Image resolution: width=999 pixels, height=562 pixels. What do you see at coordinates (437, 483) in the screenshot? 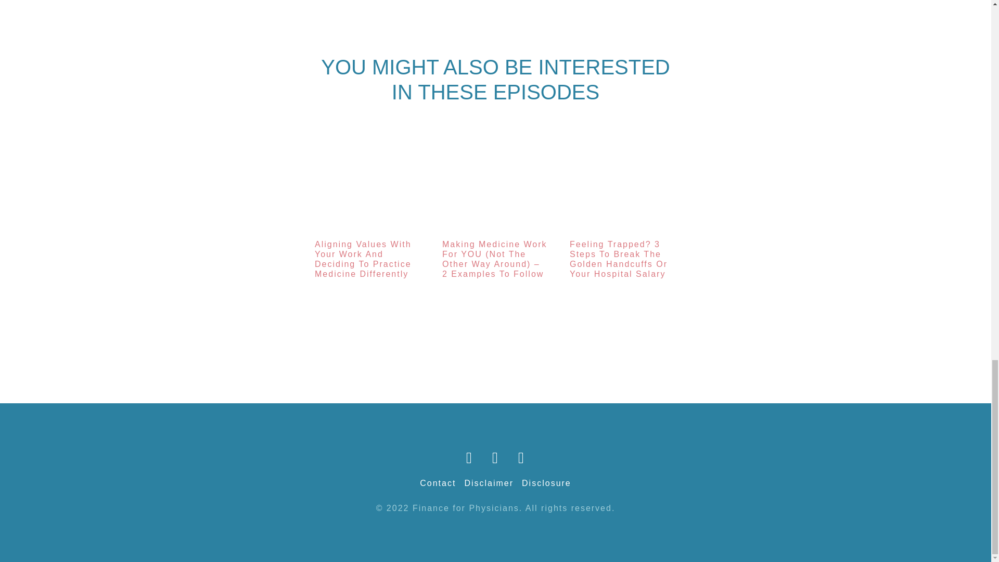
I see `Contact` at bounding box center [437, 483].